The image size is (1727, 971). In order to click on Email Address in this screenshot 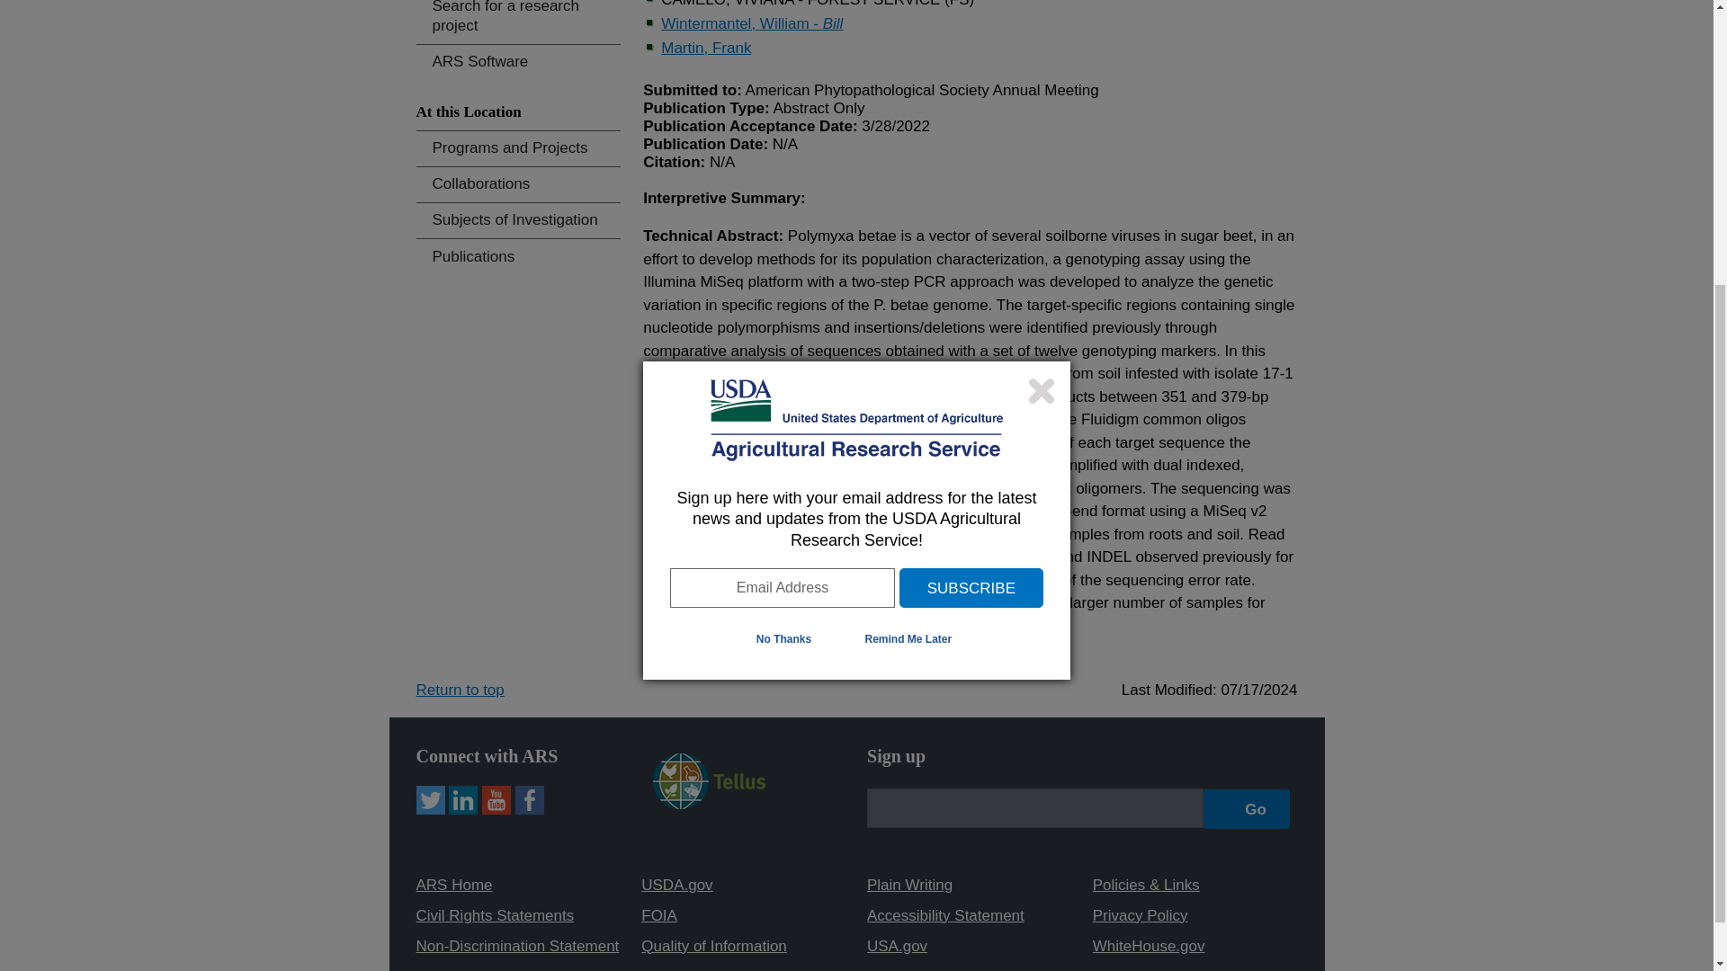, I will do `click(782, 173)`.